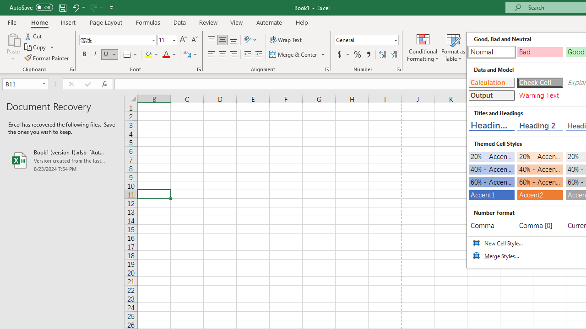 The width and height of the screenshot is (586, 329). Describe the element at coordinates (71, 69) in the screenshot. I see `Office Clipboard...` at that location.